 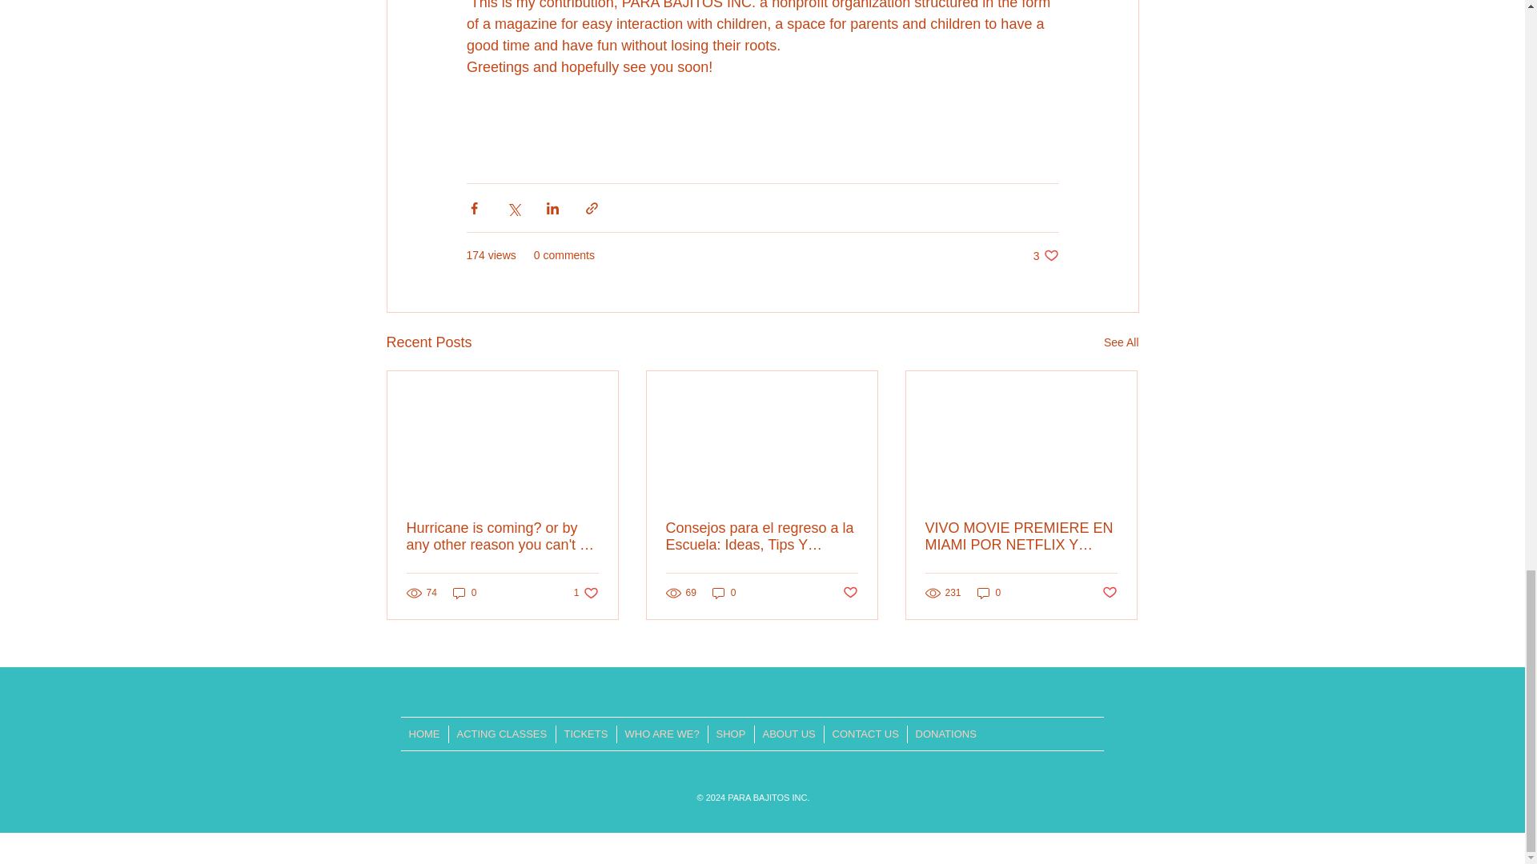 I want to click on TICKETS, so click(x=585, y=734).